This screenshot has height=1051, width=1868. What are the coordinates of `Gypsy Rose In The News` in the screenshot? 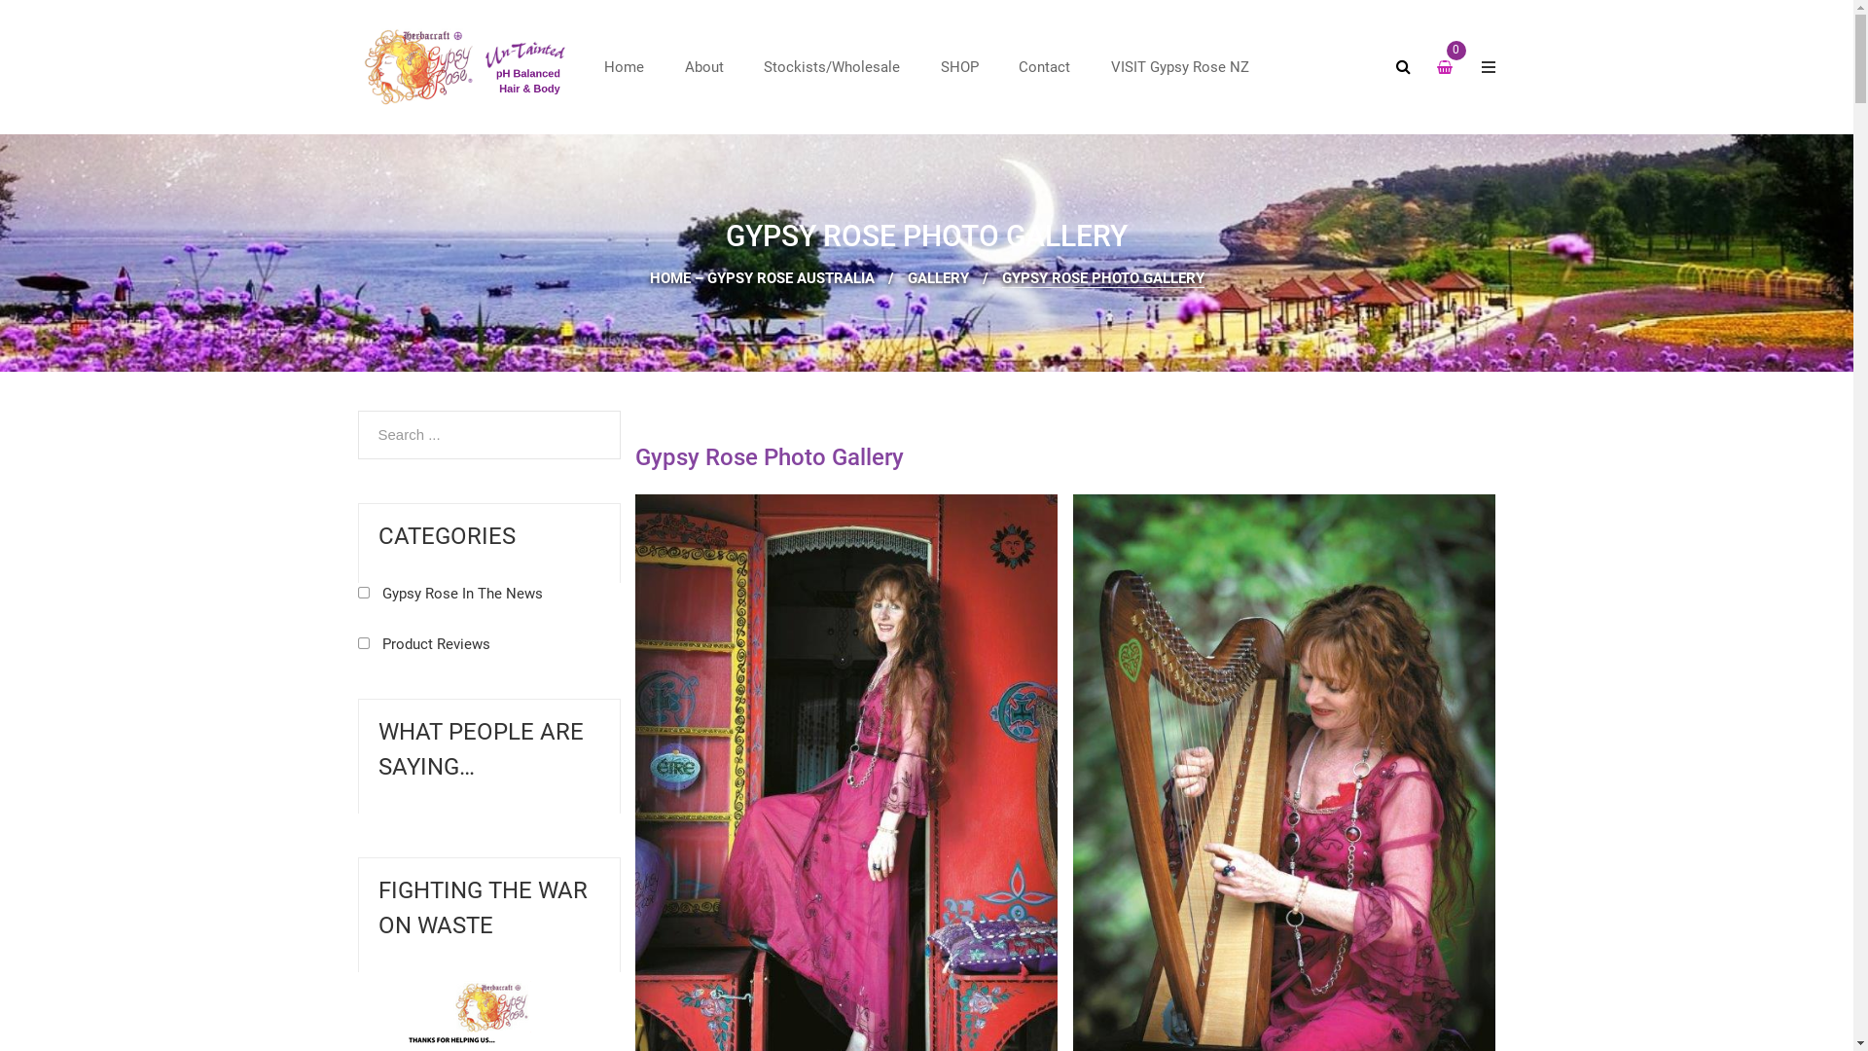 It's located at (450, 594).